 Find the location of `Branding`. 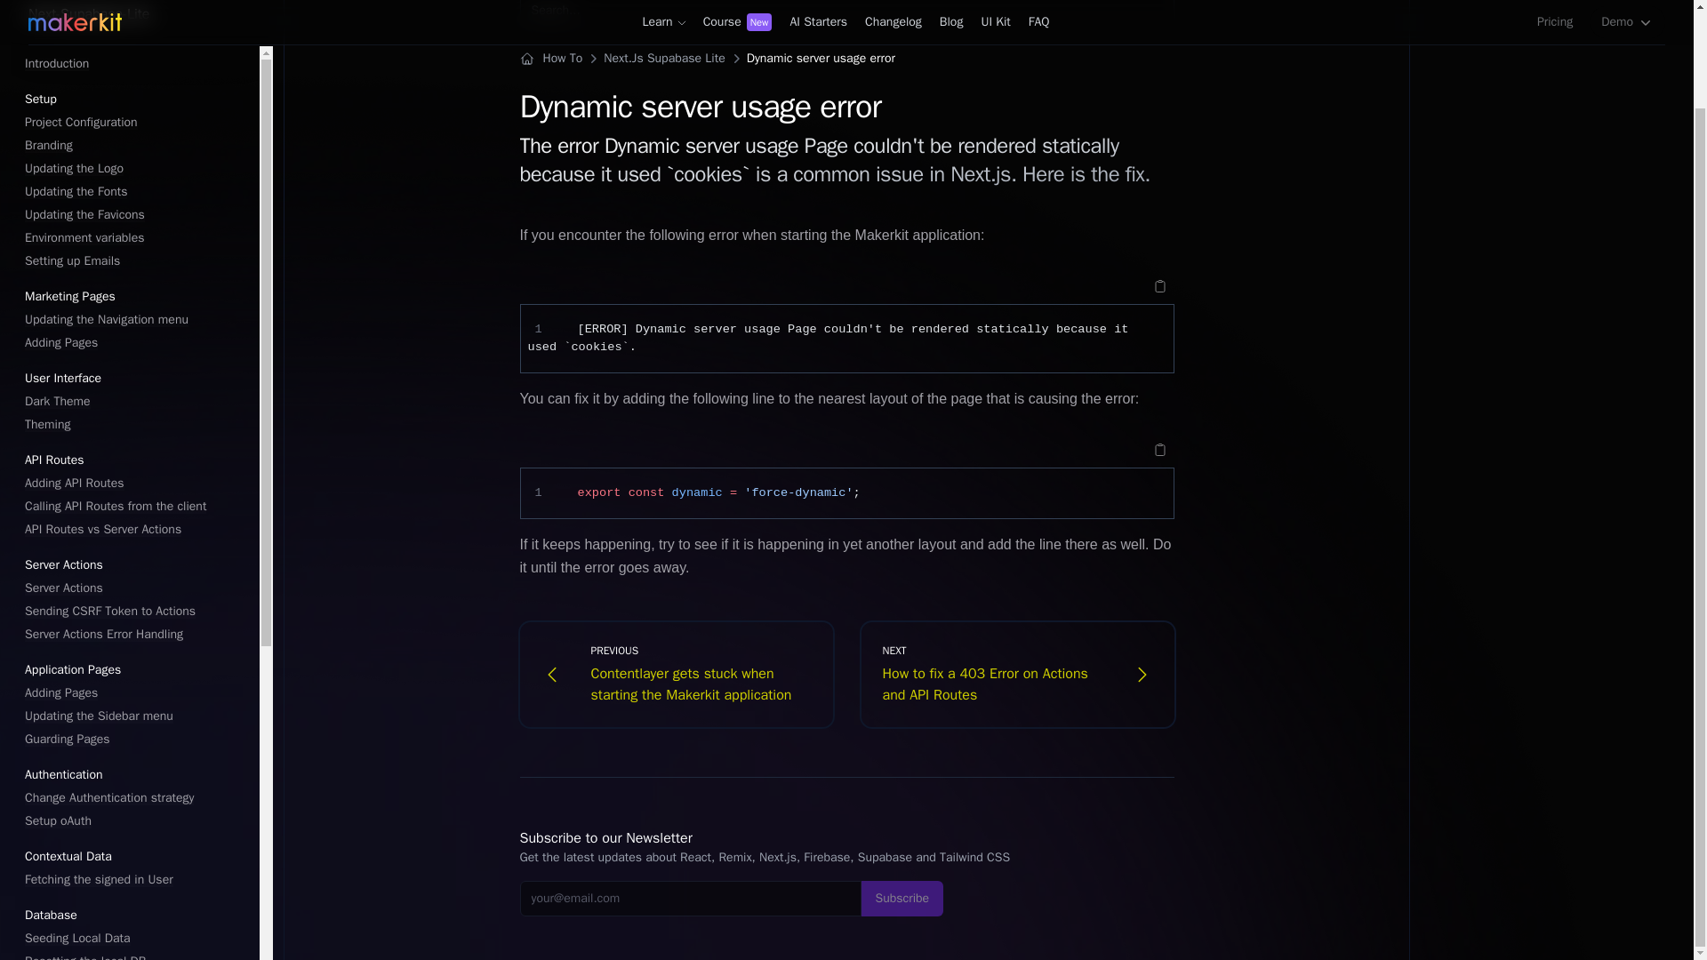

Branding is located at coordinates (135, 146).